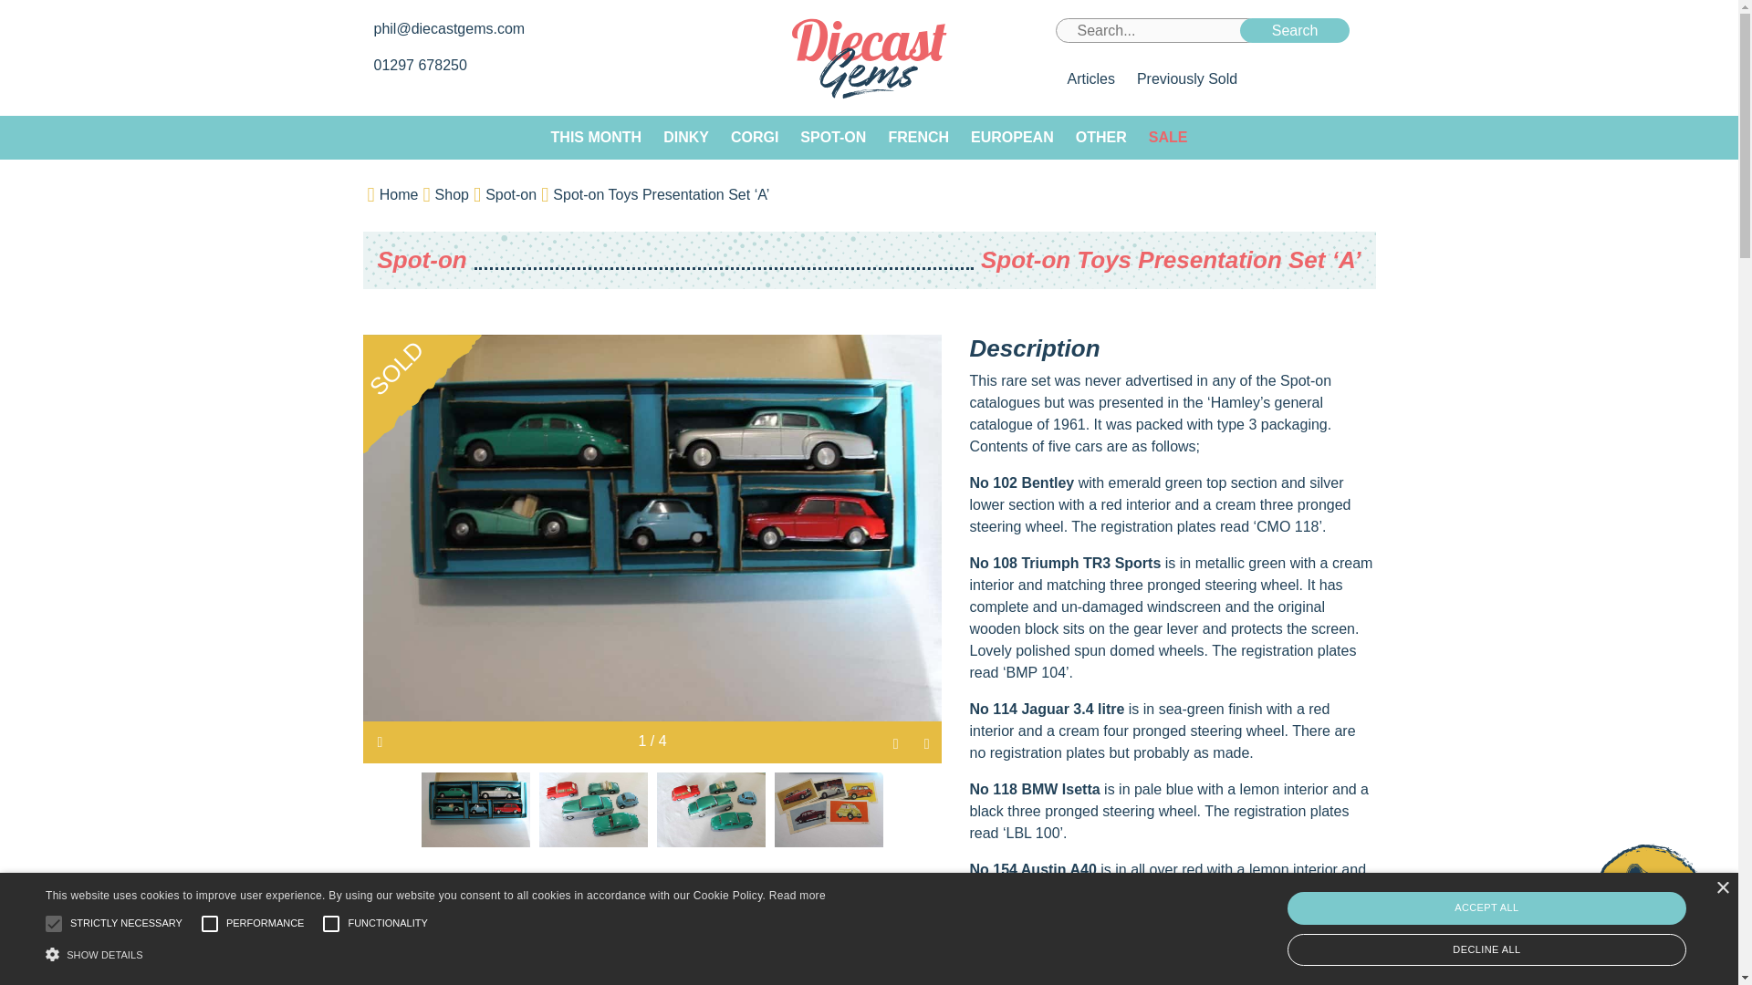 The width and height of the screenshot is (1752, 985). Describe the element at coordinates (1100, 137) in the screenshot. I see `OTHER` at that location.